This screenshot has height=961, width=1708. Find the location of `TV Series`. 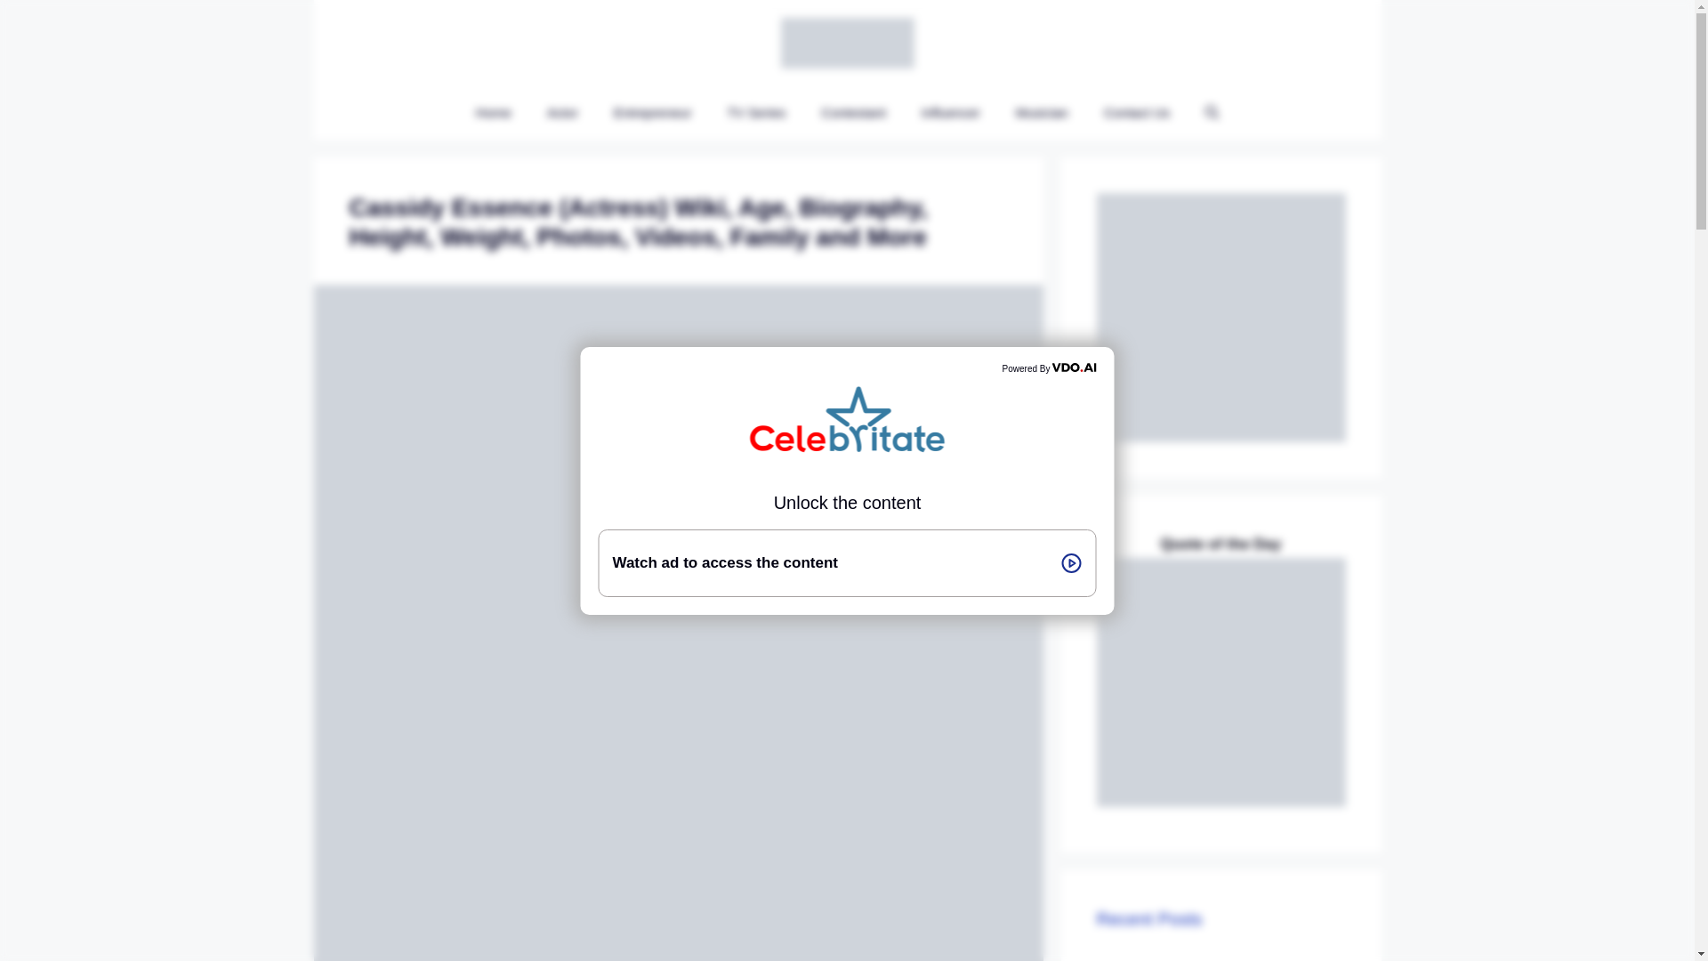

TV Series is located at coordinates (755, 112).